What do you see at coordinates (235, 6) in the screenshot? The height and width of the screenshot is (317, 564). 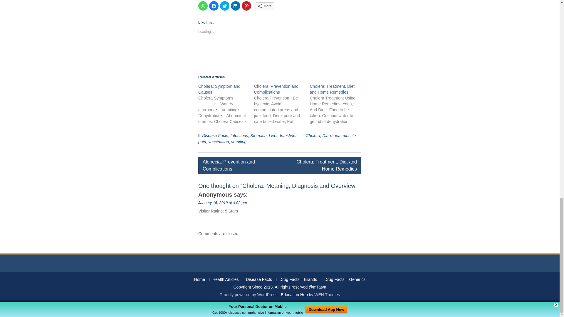 I see `Click to share on LinkedIn` at bounding box center [235, 6].